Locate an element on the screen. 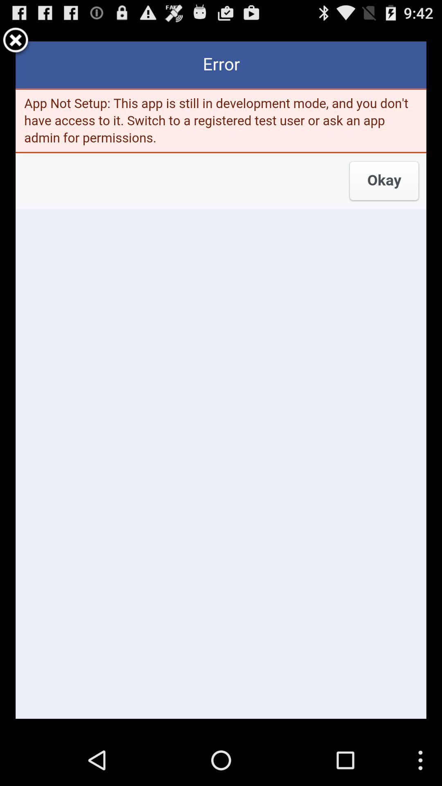 The width and height of the screenshot is (442, 786). error simpol is located at coordinates (16, 42).